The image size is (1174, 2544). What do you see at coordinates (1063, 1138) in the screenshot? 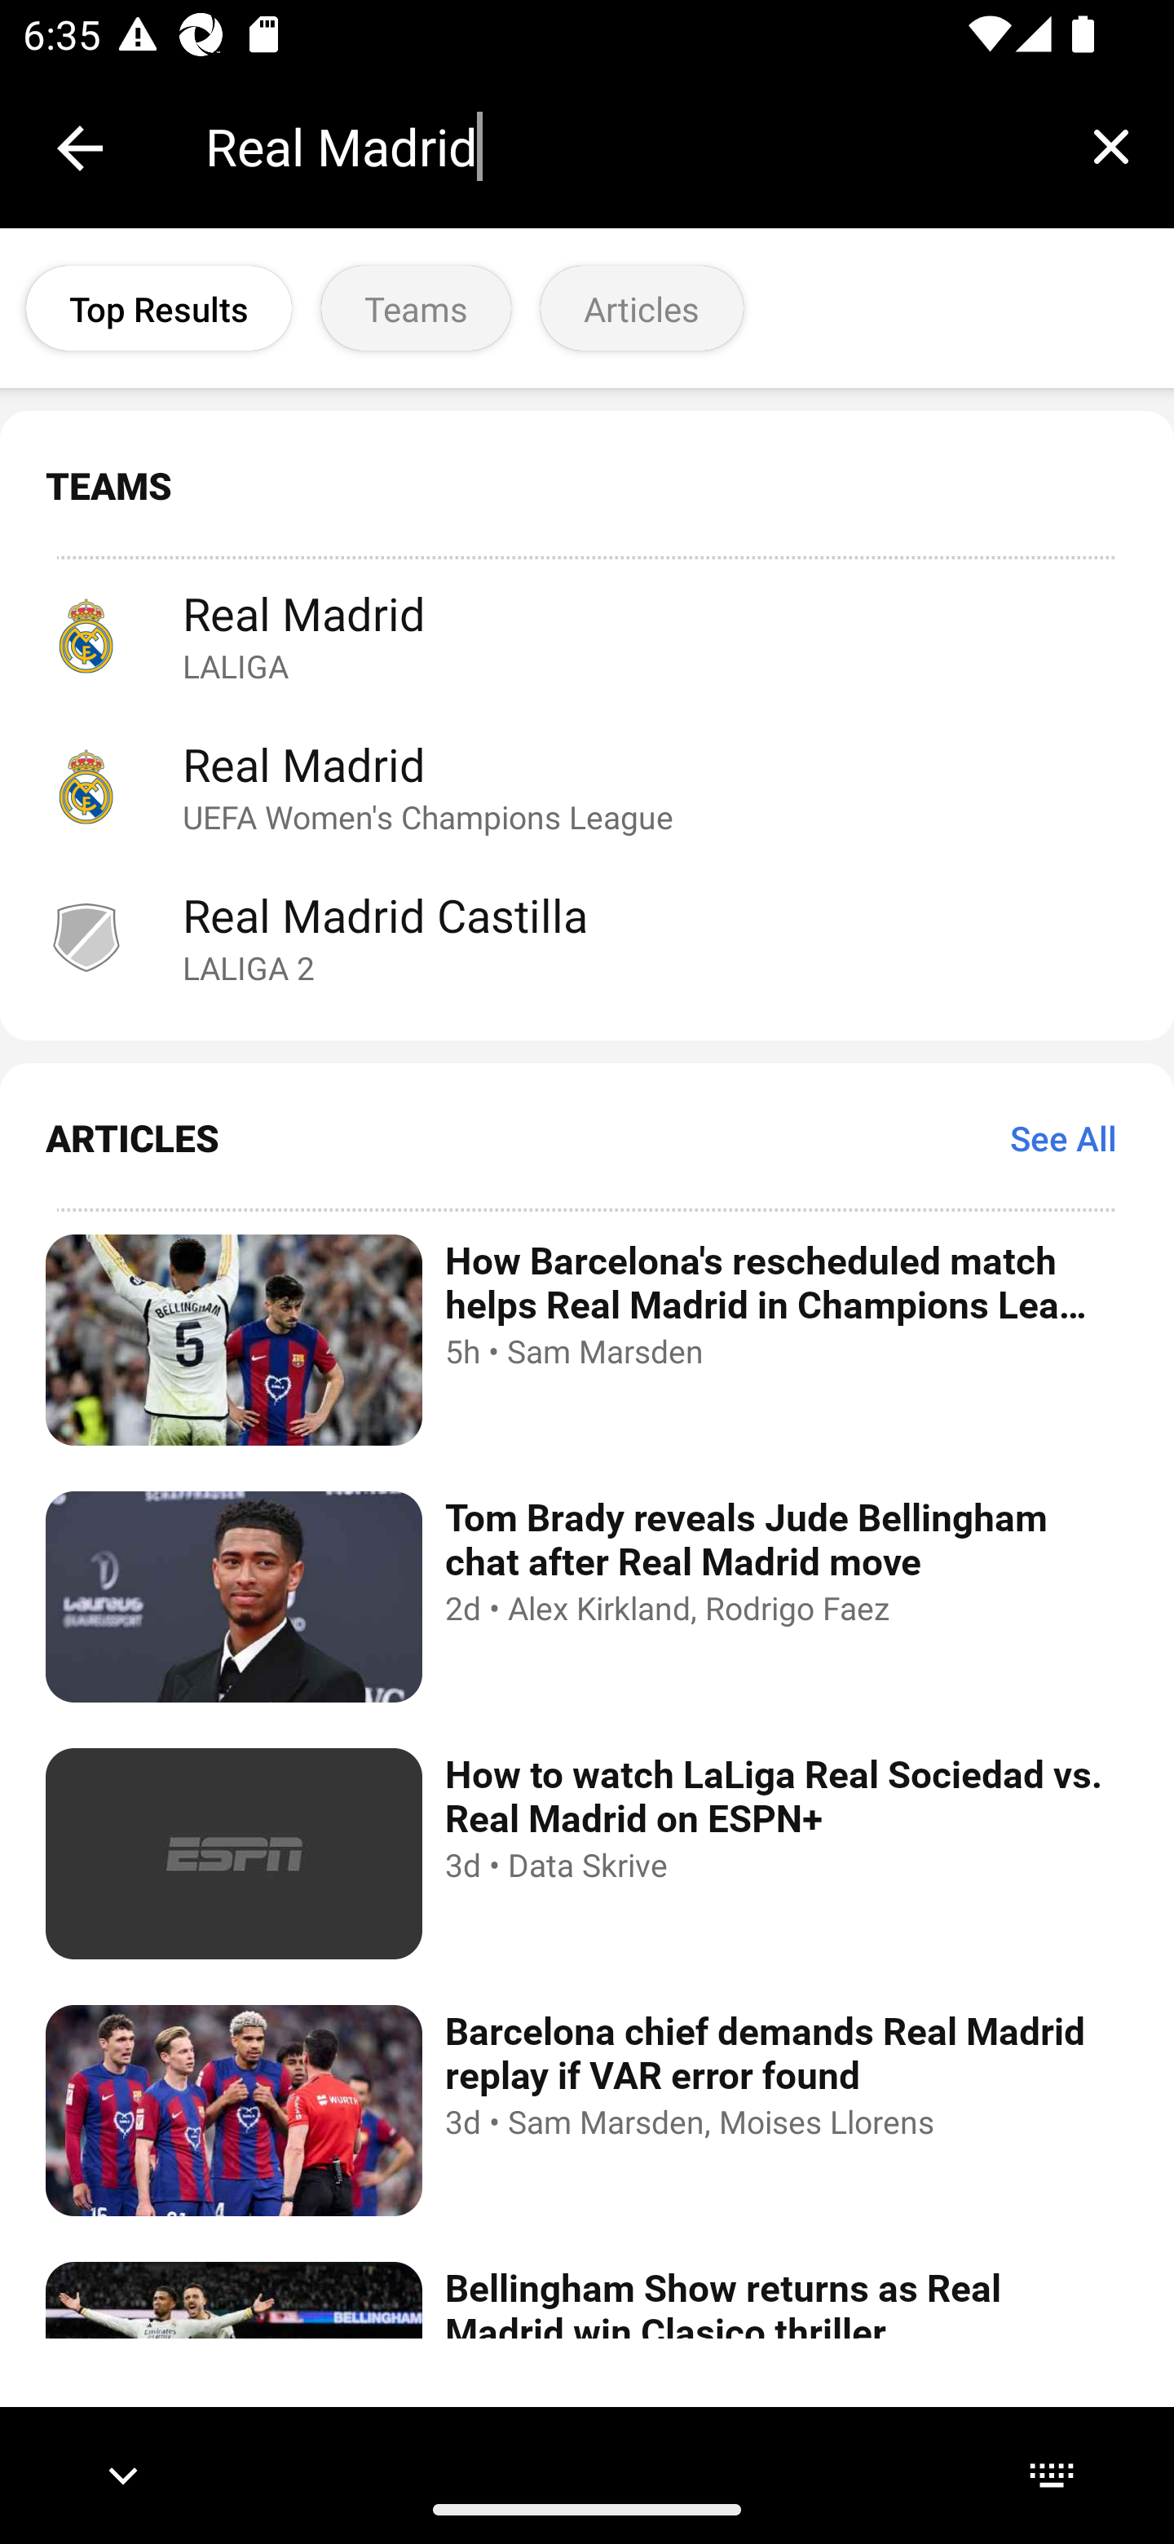
I see `See All` at bounding box center [1063, 1138].